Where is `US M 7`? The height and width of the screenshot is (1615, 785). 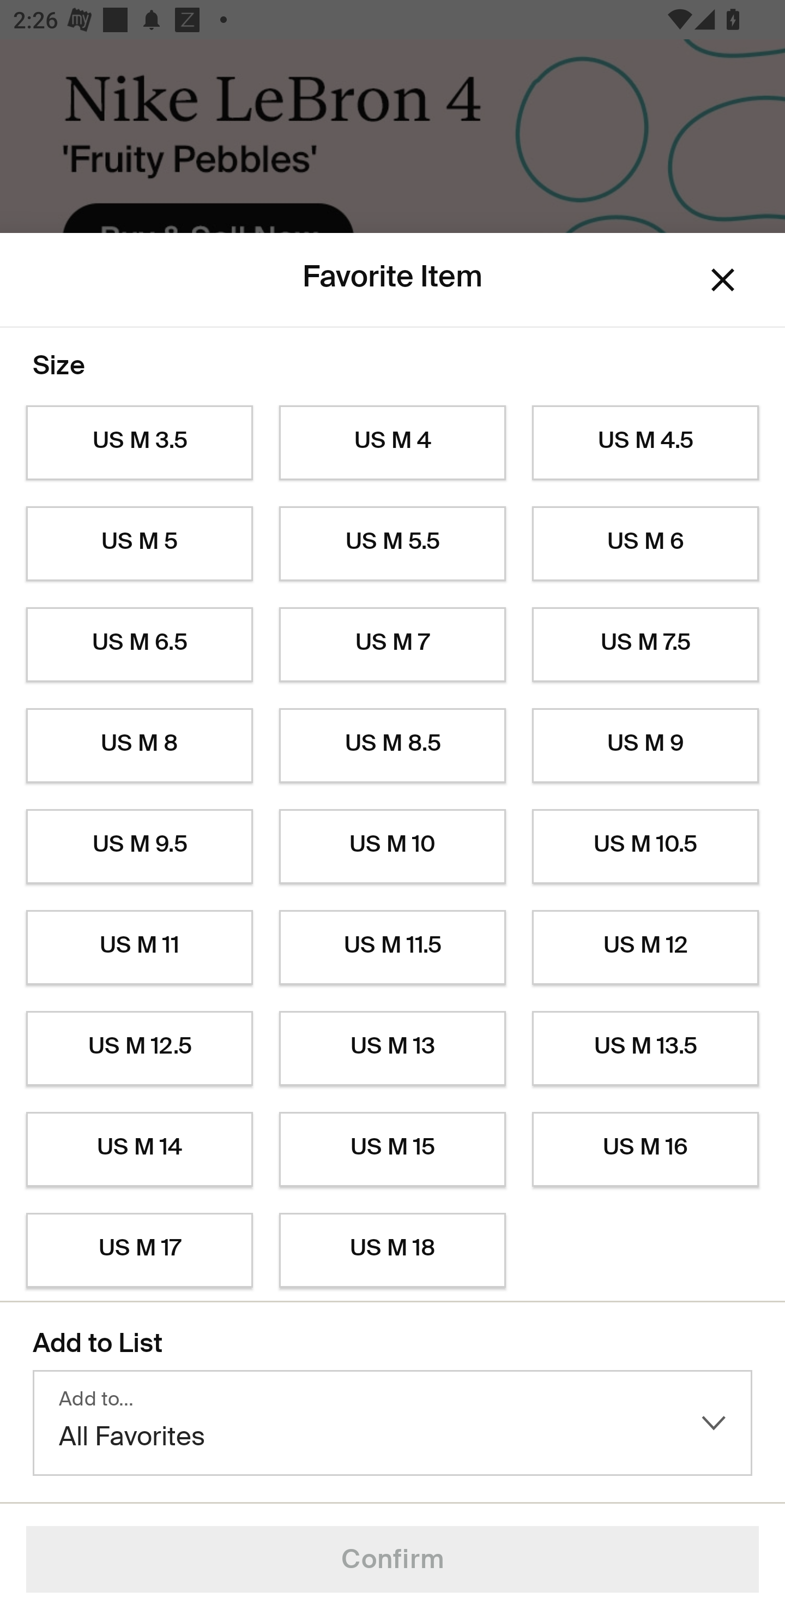 US M 7 is located at coordinates (392, 645).